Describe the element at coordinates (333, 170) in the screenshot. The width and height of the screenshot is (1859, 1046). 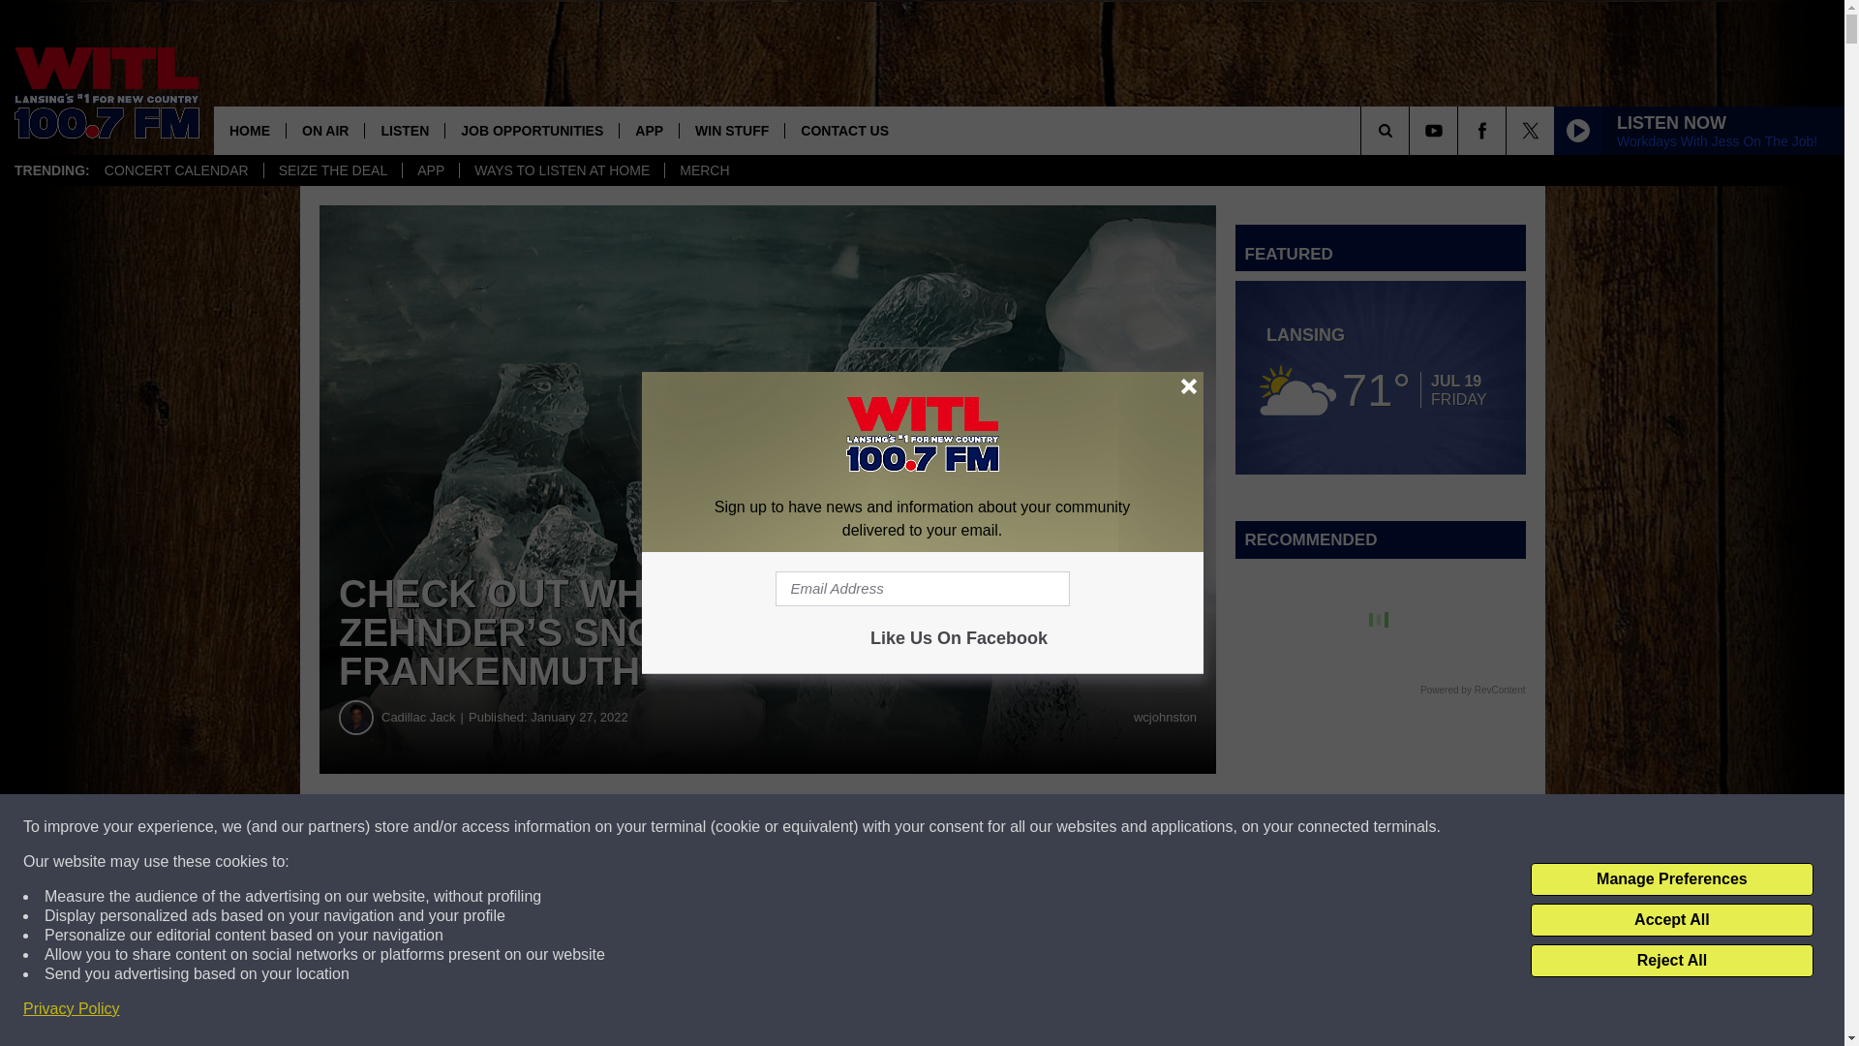
I see `SEIZE THE DEAL` at that location.